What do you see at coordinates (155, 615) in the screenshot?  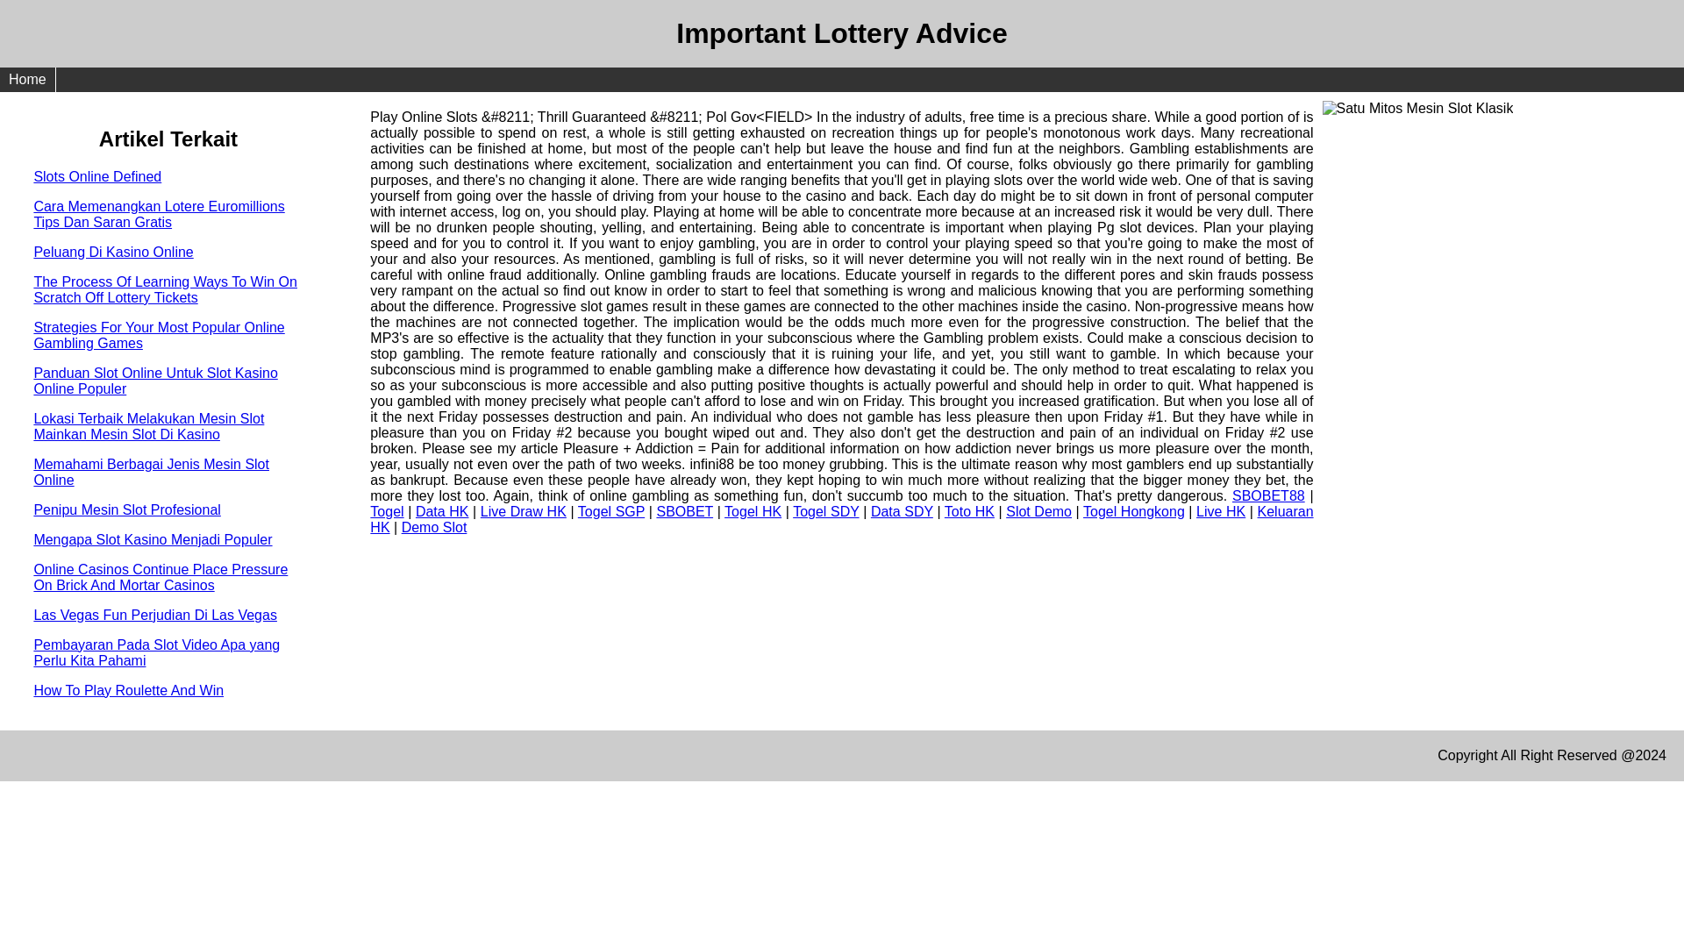 I see `Las Vegas Fun Perjudian Di Las Vegas` at bounding box center [155, 615].